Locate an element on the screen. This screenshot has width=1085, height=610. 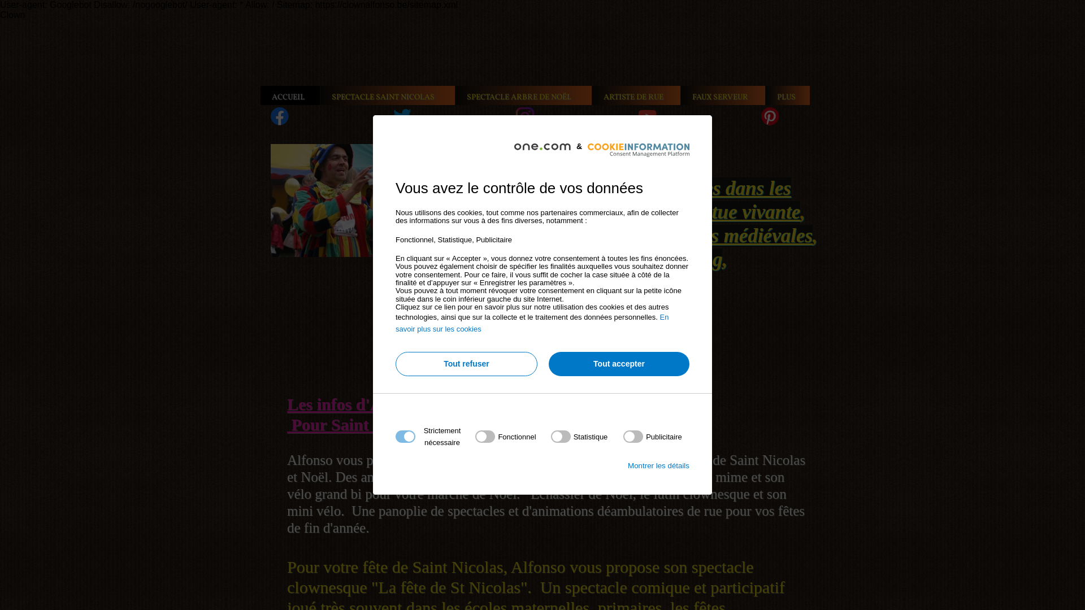
mime is located at coordinates (657, 212).